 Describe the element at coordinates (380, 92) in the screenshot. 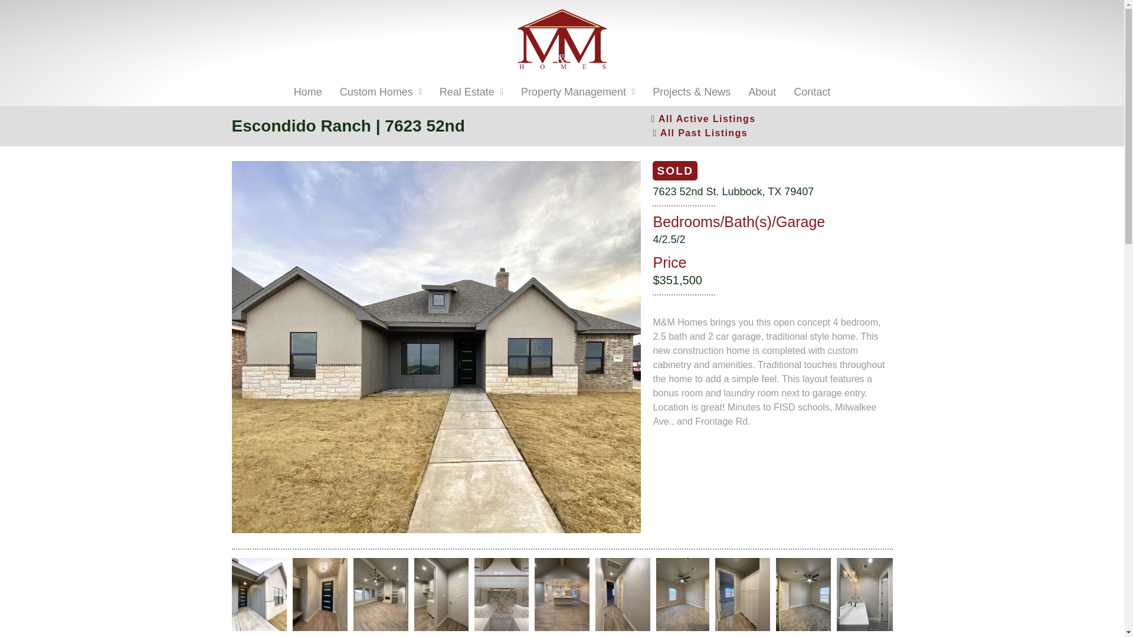

I see `Custom Homes` at that location.